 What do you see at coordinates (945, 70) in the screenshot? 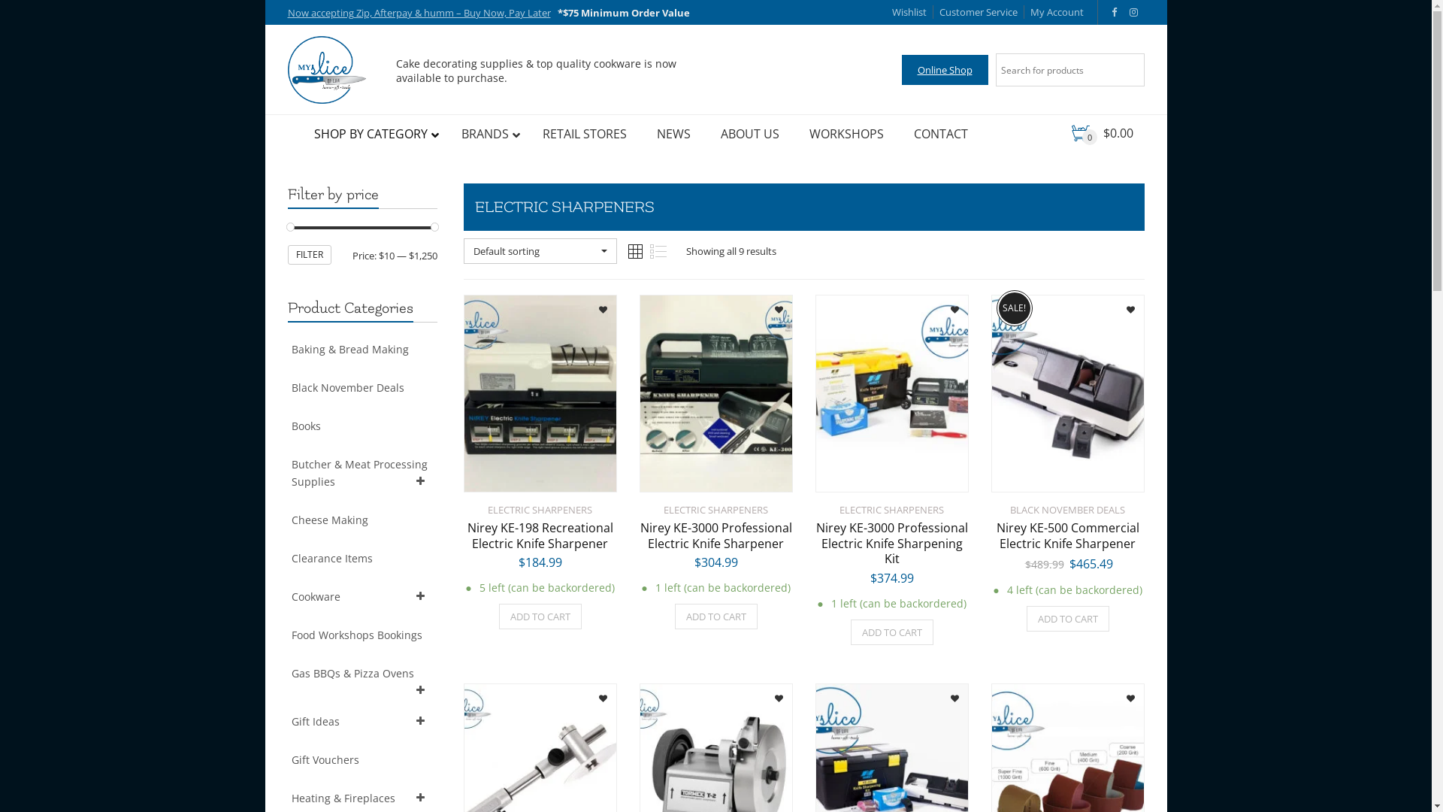
I see `Online Shop` at bounding box center [945, 70].